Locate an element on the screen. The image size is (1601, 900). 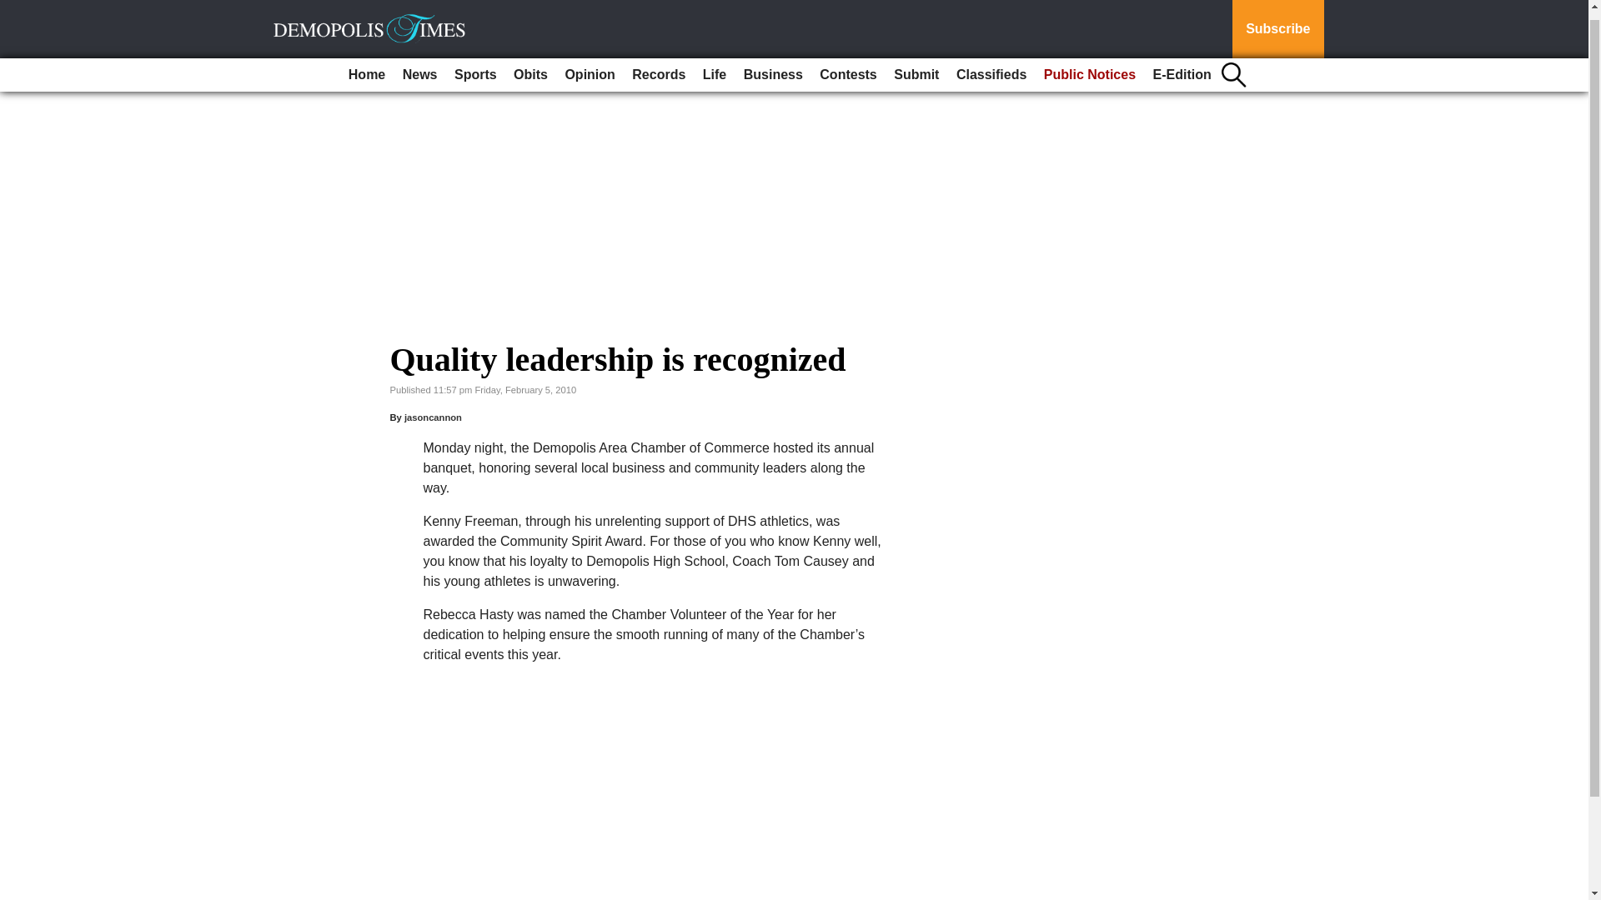
Public Notices is located at coordinates (1090, 66).